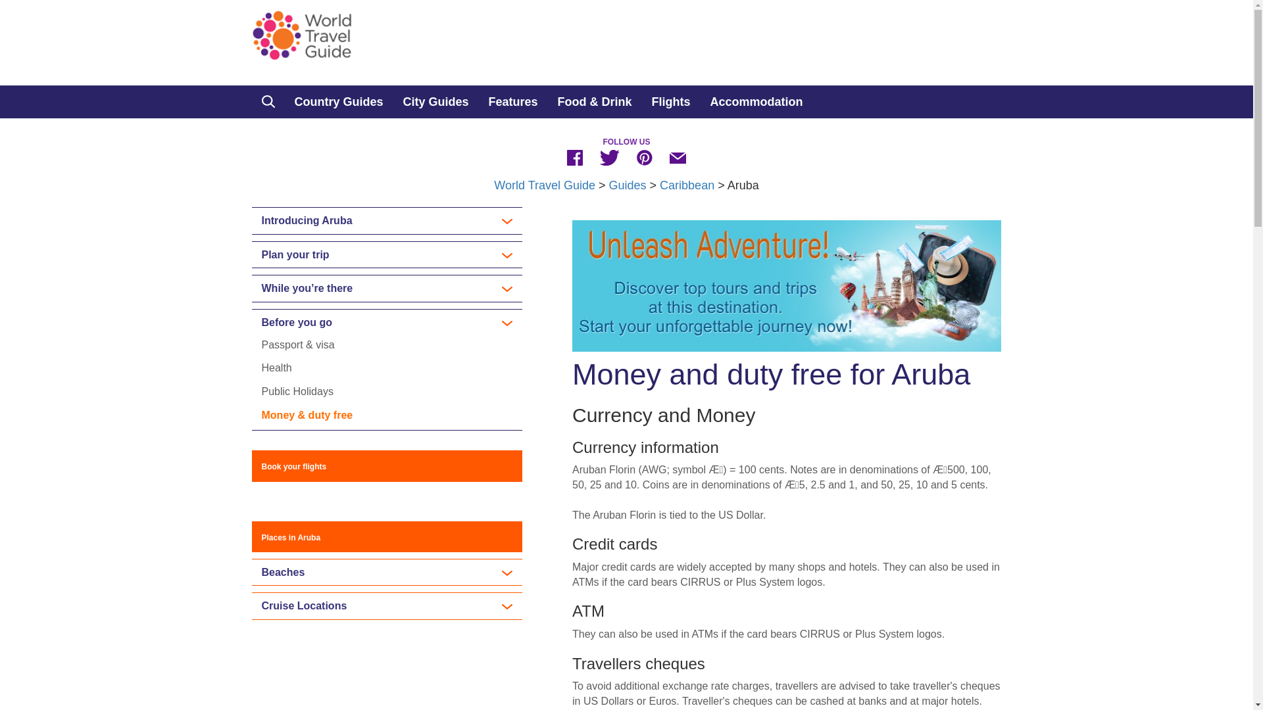 Image resolution: width=1263 pixels, height=710 pixels. Describe the element at coordinates (387, 605) in the screenshot. I see `Cruise Locations` at that location.